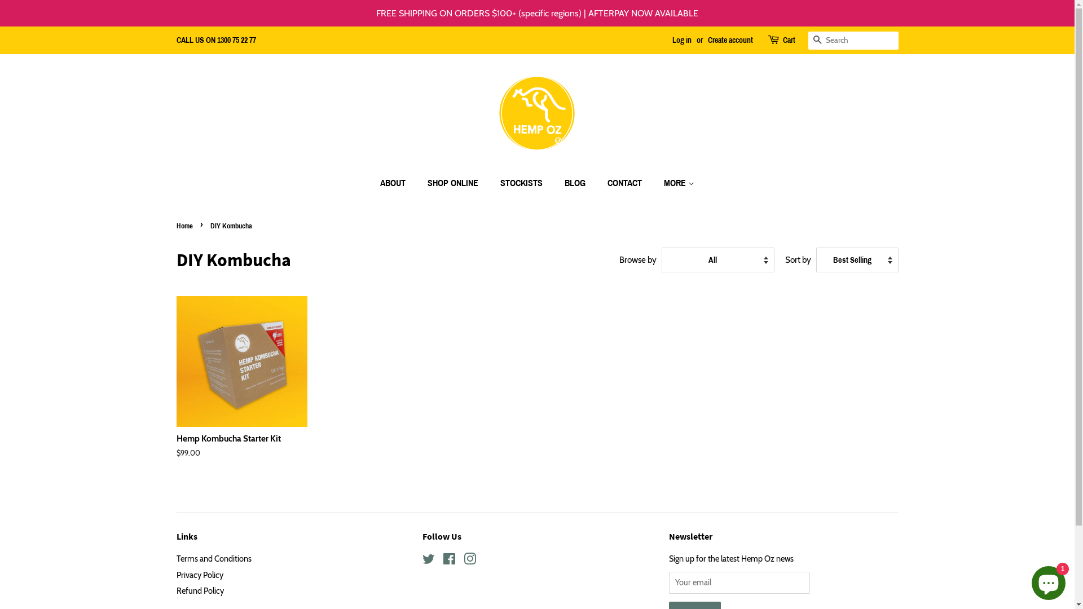 The width and height of the screenshot is (1083, 609). Describe the element at coordinates (429, 561) in the screenshot. I see `Twitter` at that location.